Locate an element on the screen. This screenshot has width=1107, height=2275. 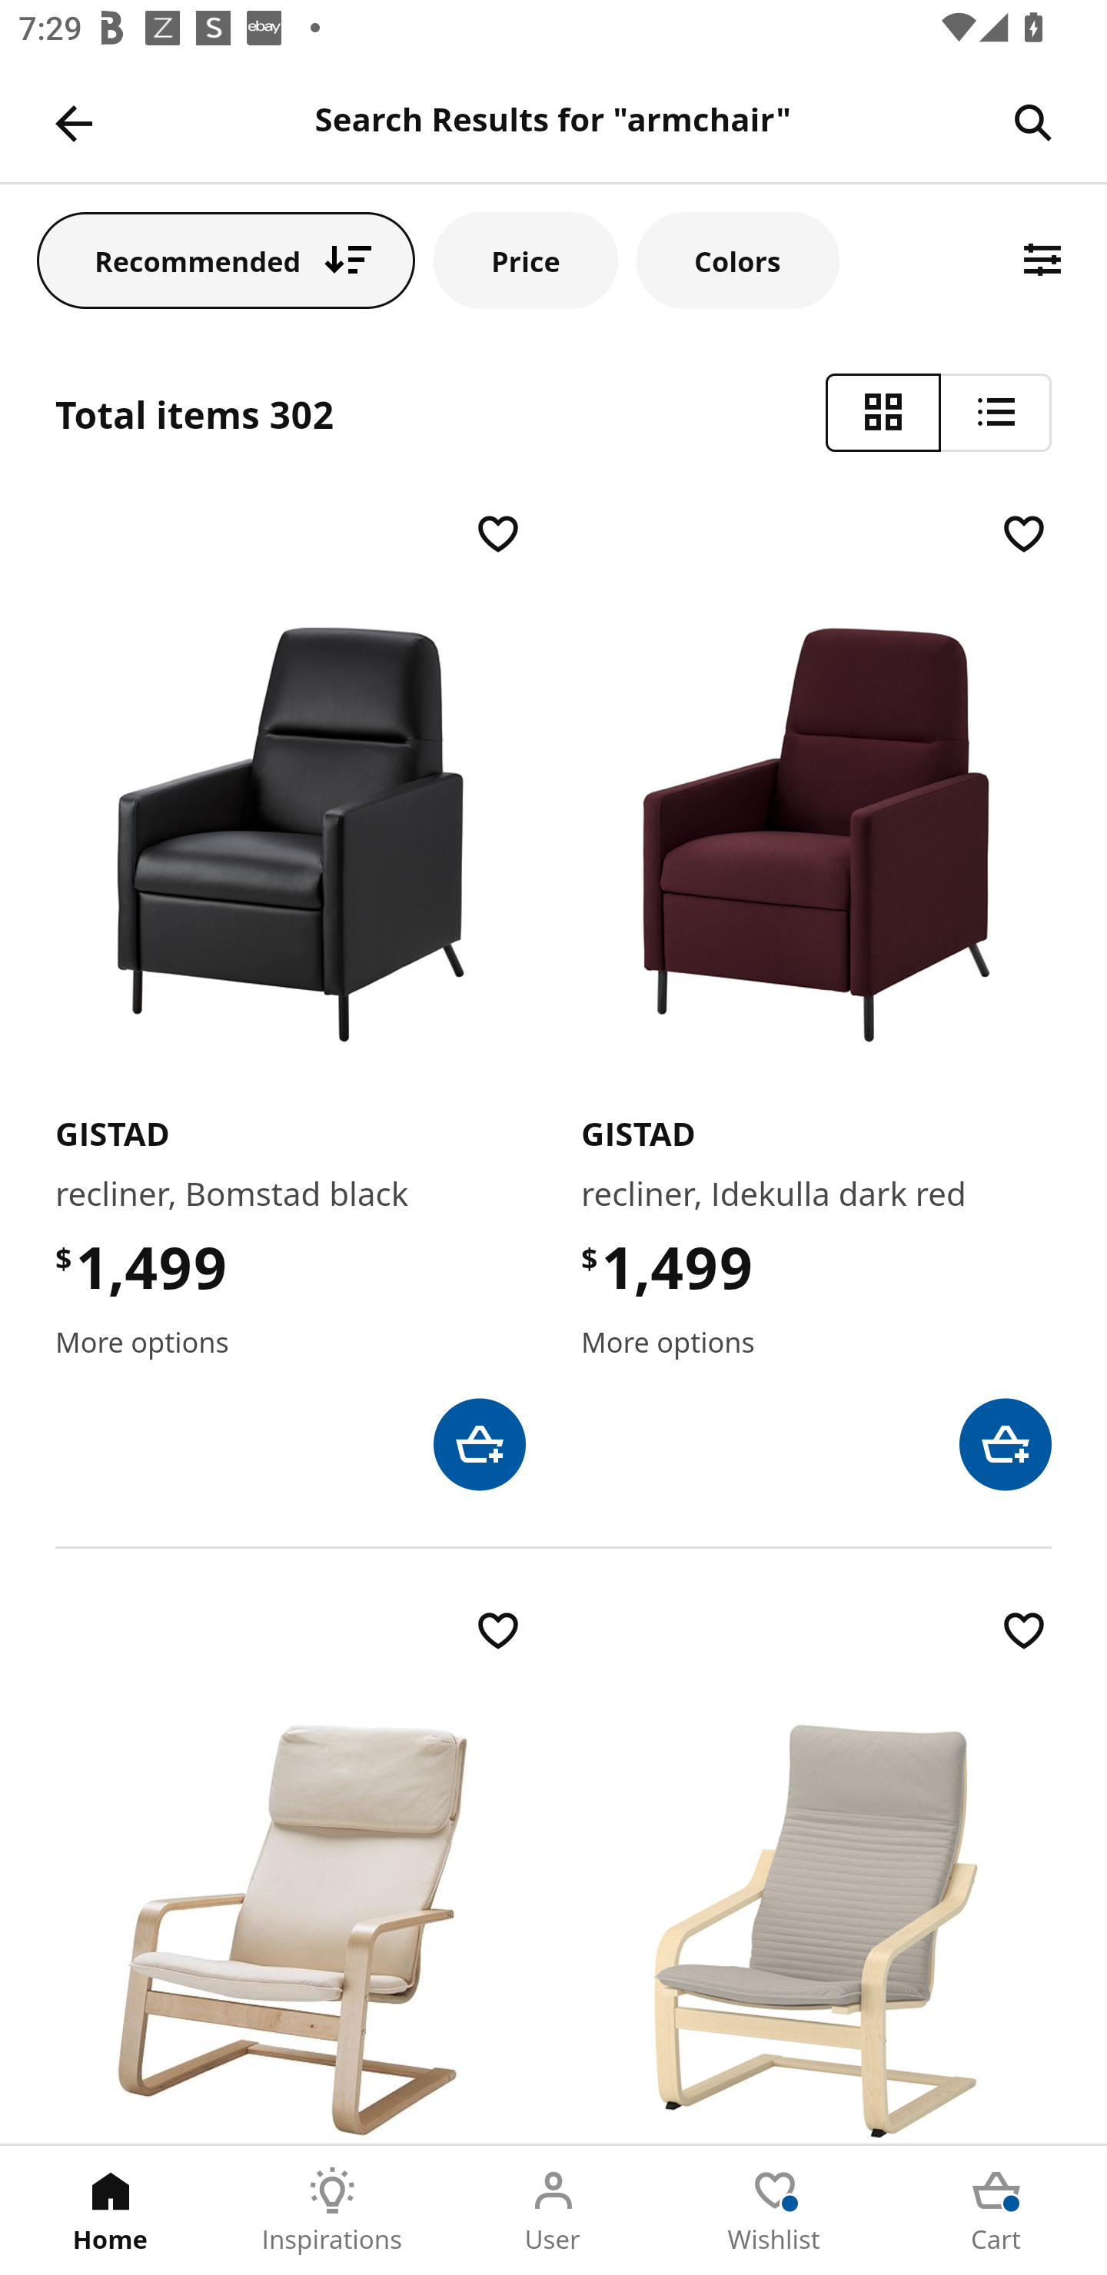
​P​E​L​L​O​
armchair, Holmby natural
$
449
.9 is located at coordinates (291, 1873).